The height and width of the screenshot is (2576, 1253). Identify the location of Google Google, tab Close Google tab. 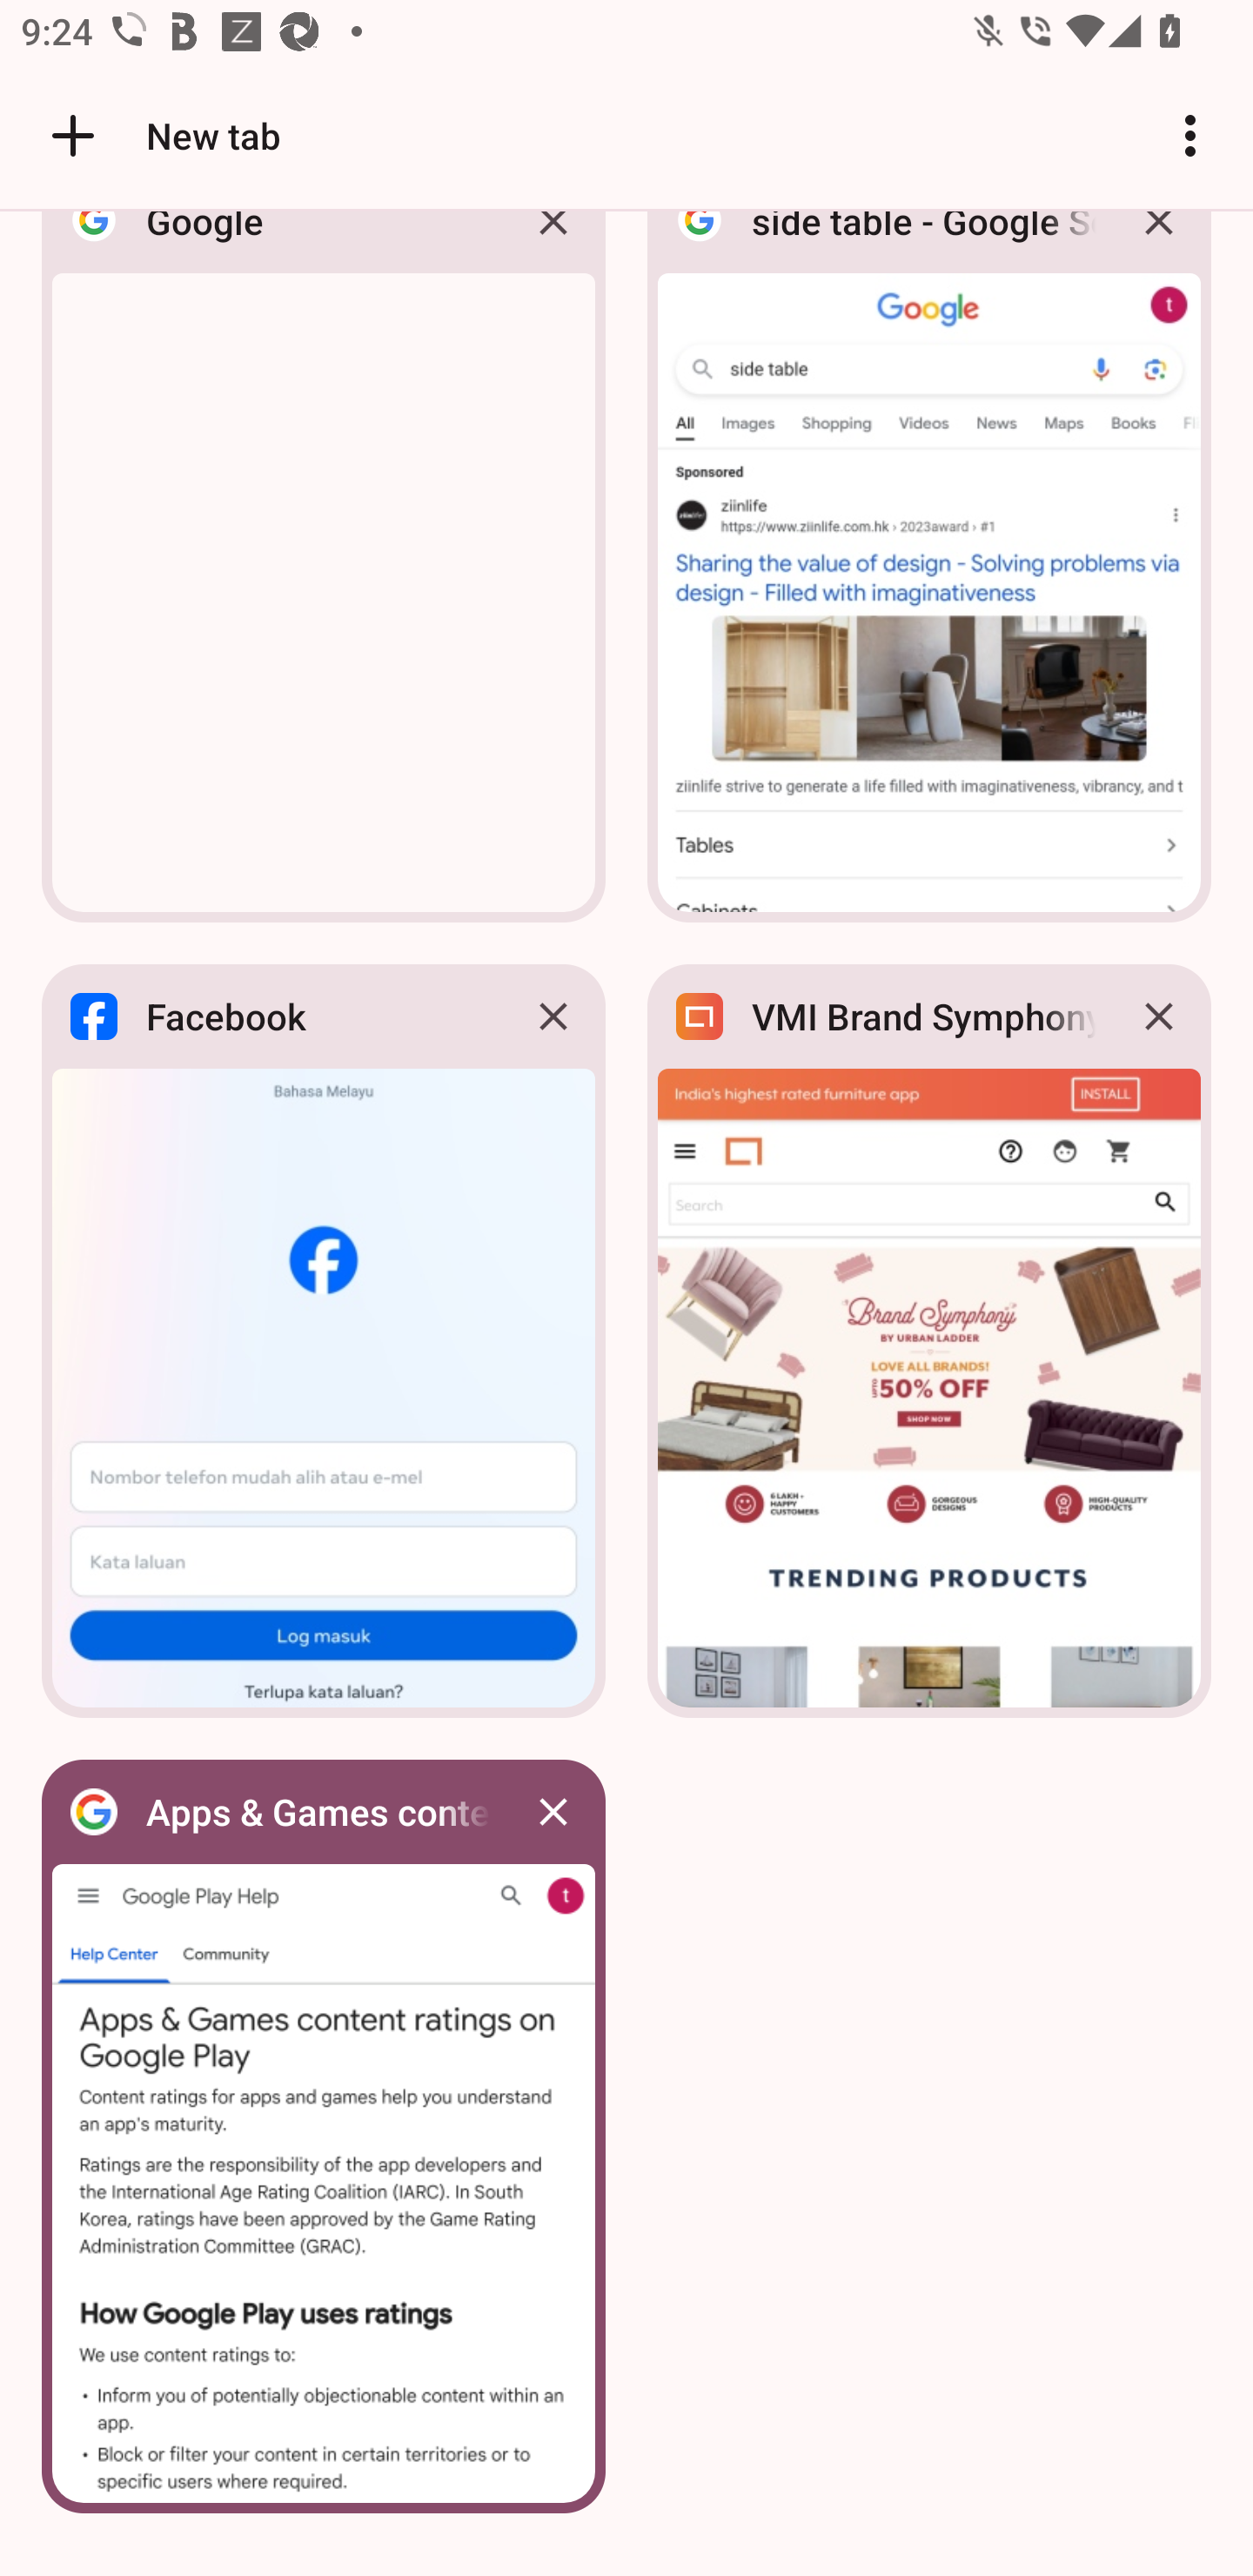
(324, 575).